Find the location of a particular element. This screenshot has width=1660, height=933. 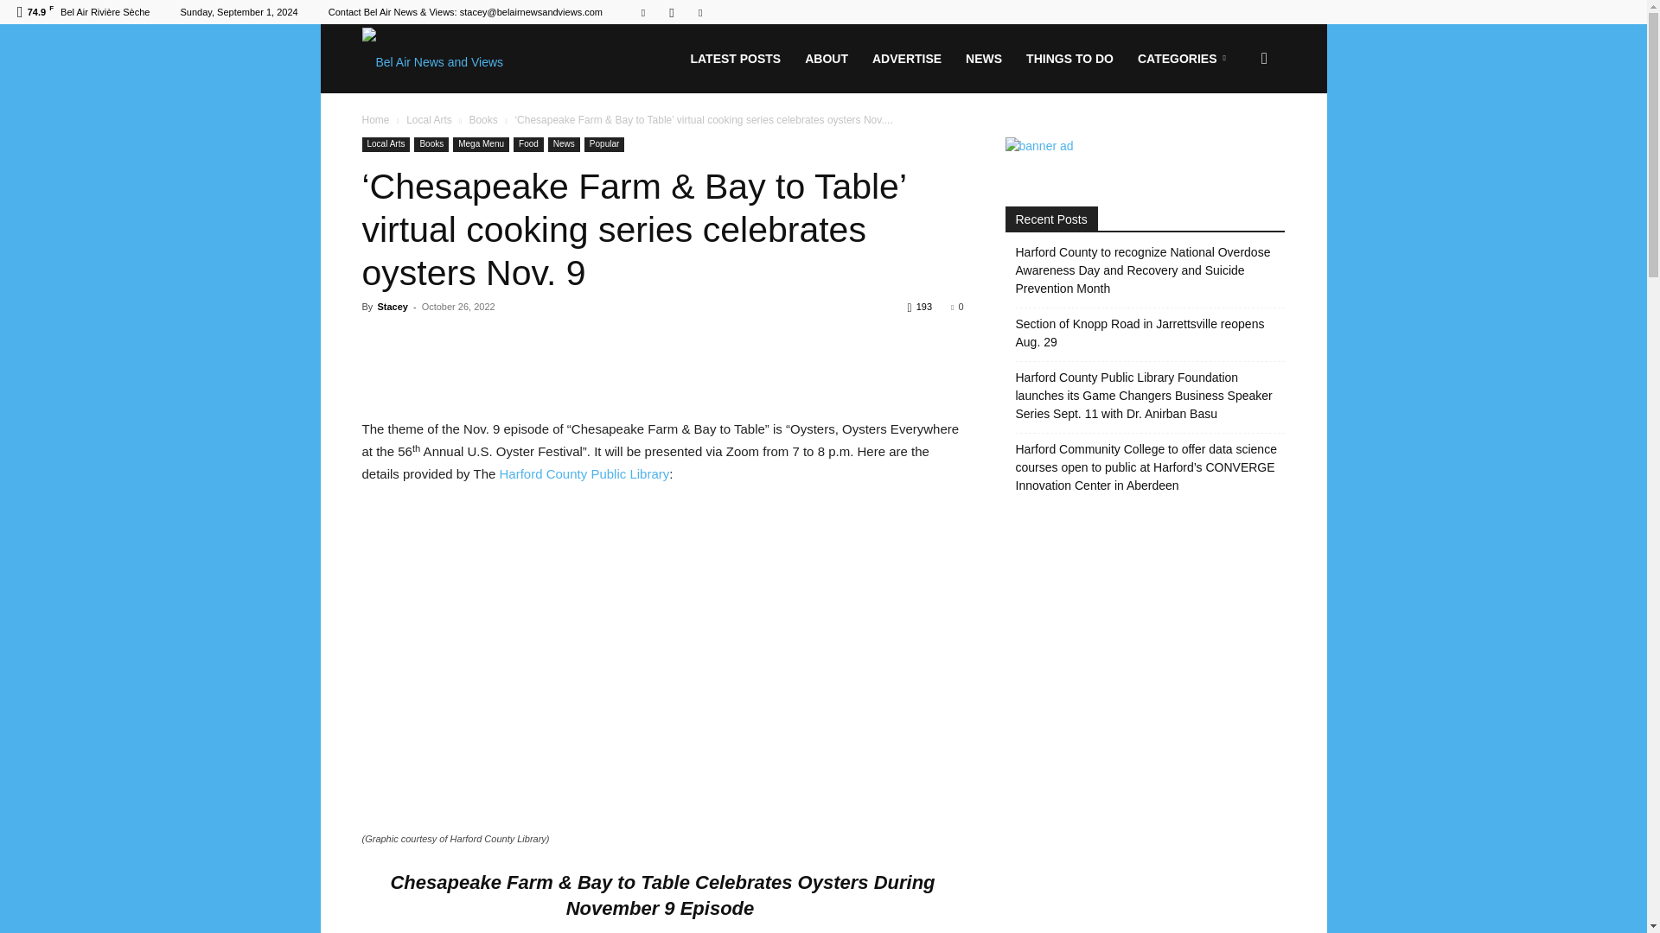

Twitter is located at coordinates (700, 12).